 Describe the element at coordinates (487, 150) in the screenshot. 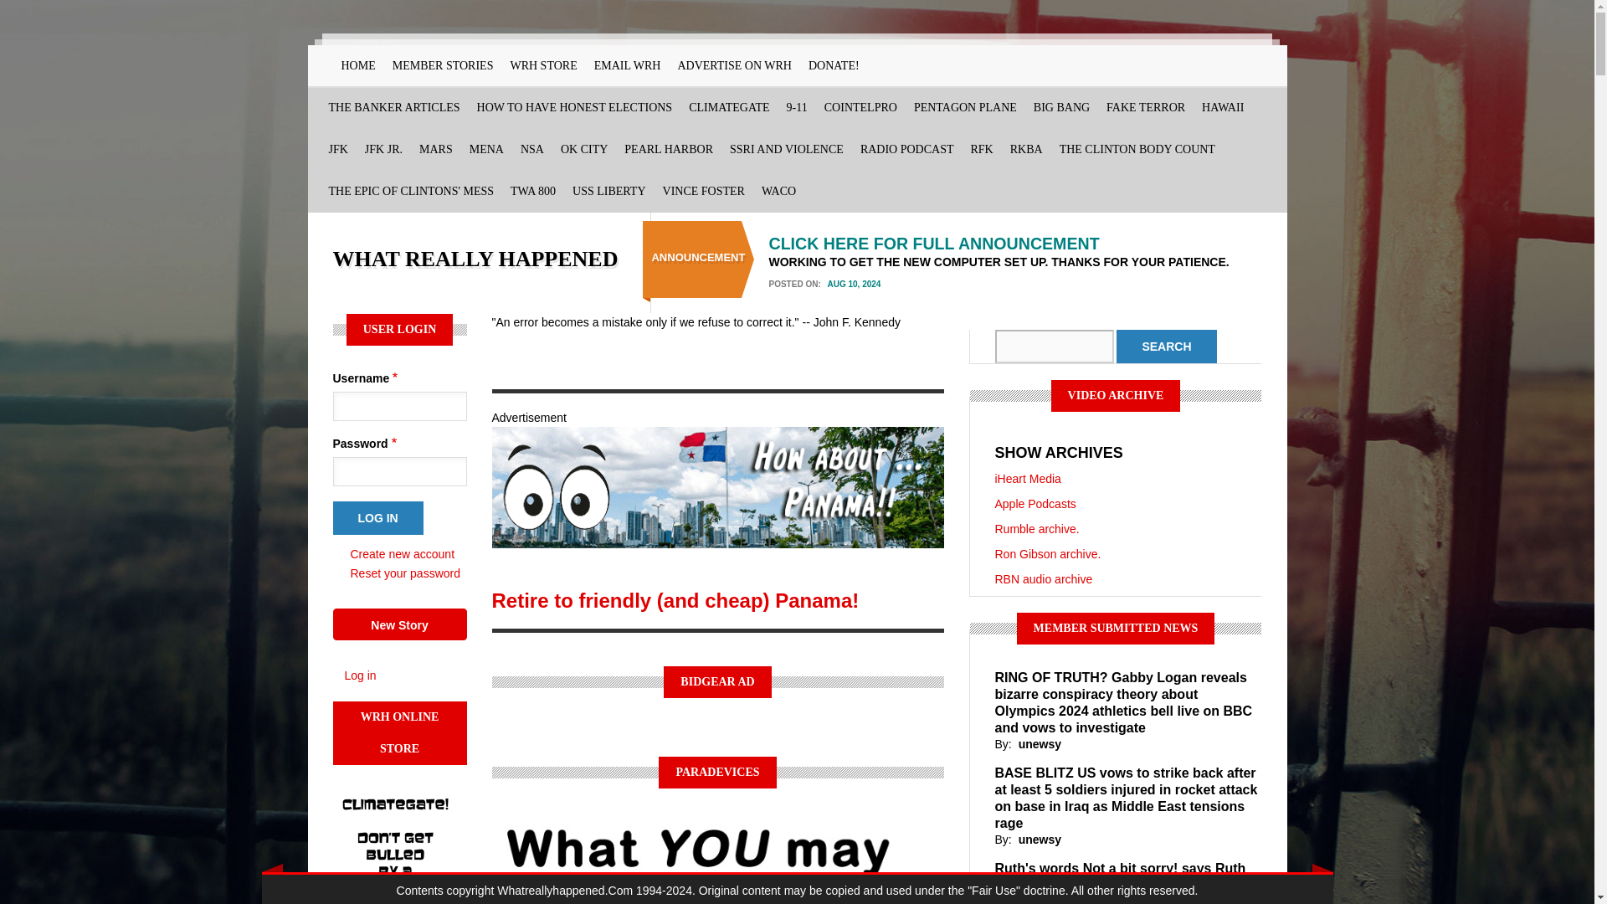

I see `MENA` at that location.